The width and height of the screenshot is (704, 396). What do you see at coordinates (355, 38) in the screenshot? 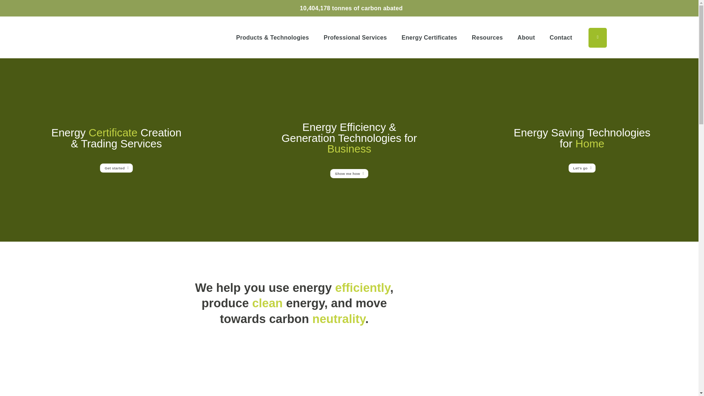
I see `Professional Services` at bounding box center [355, 38].